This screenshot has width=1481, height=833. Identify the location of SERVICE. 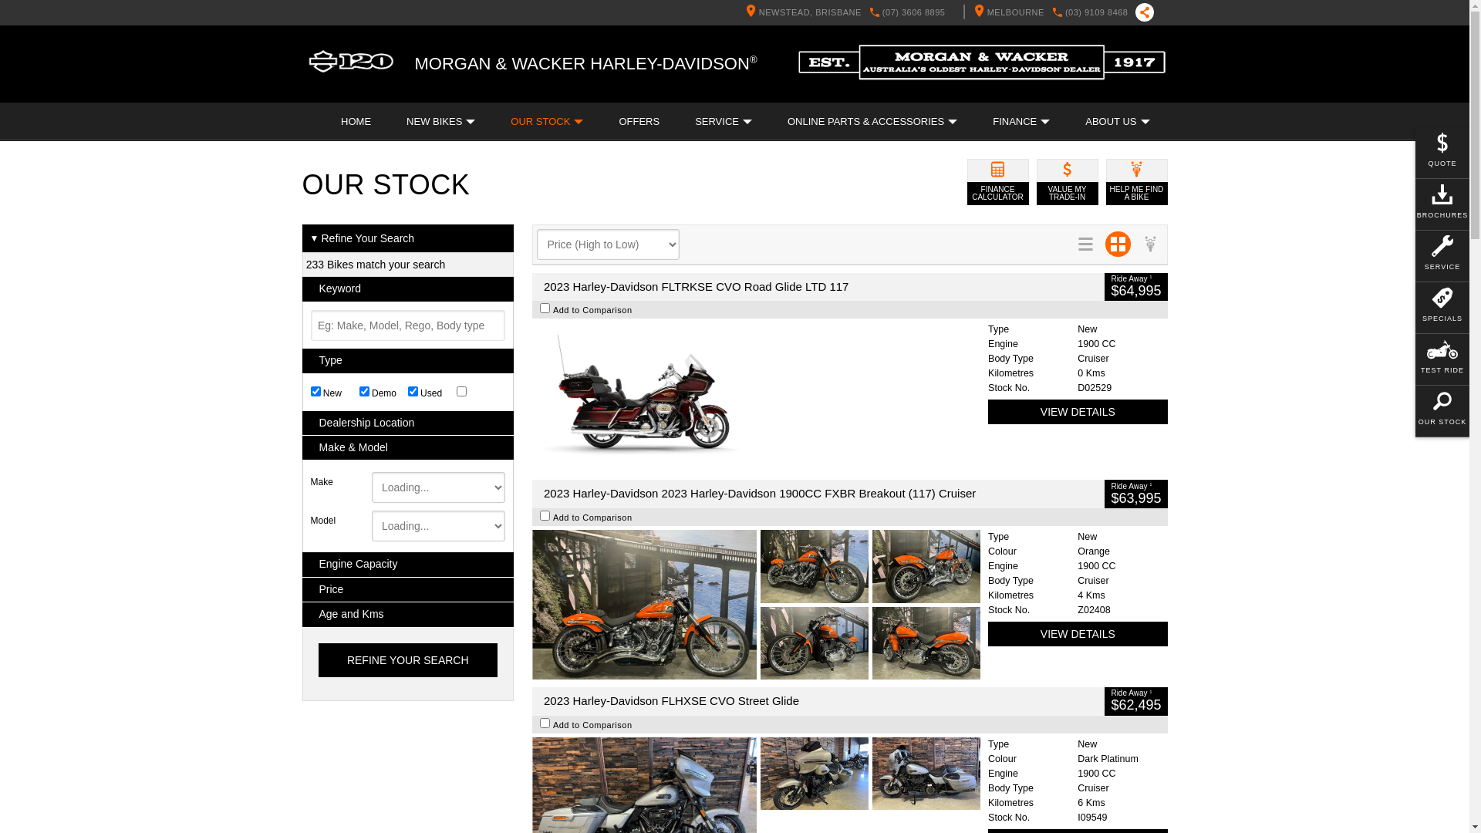
(724, 122).